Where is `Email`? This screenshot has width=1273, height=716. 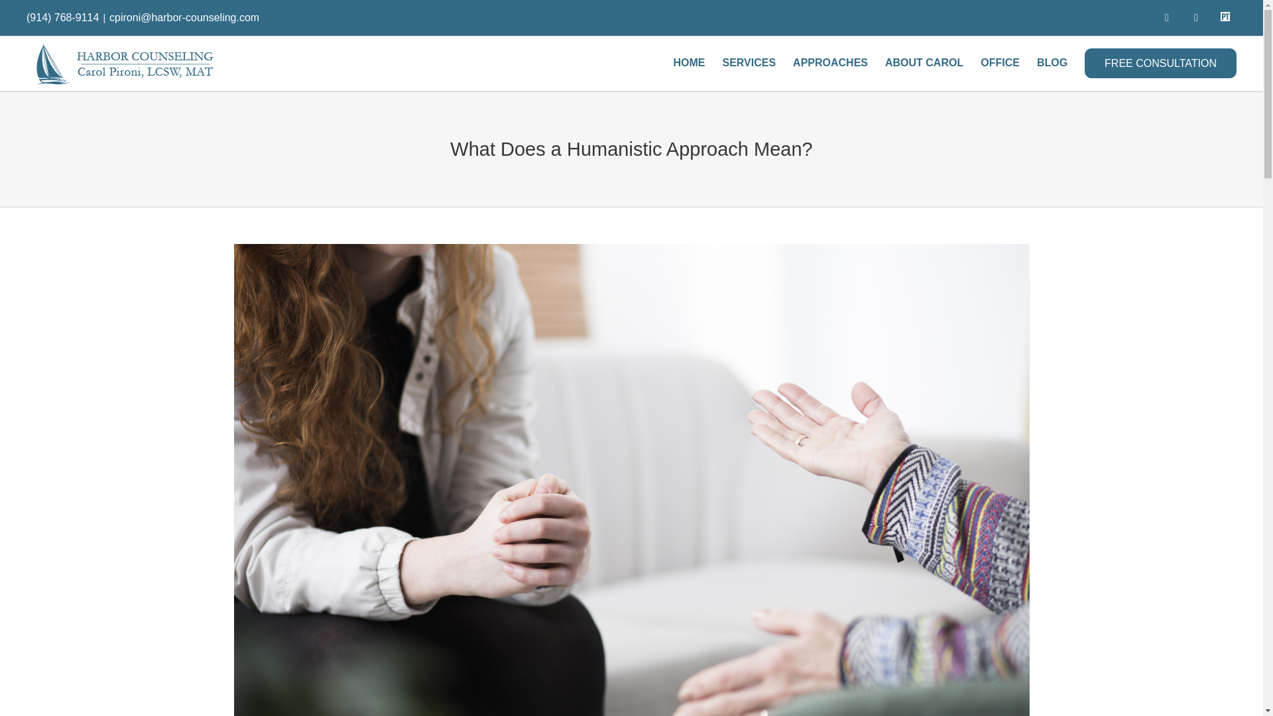 Email is located at coordinates (1196, 17).